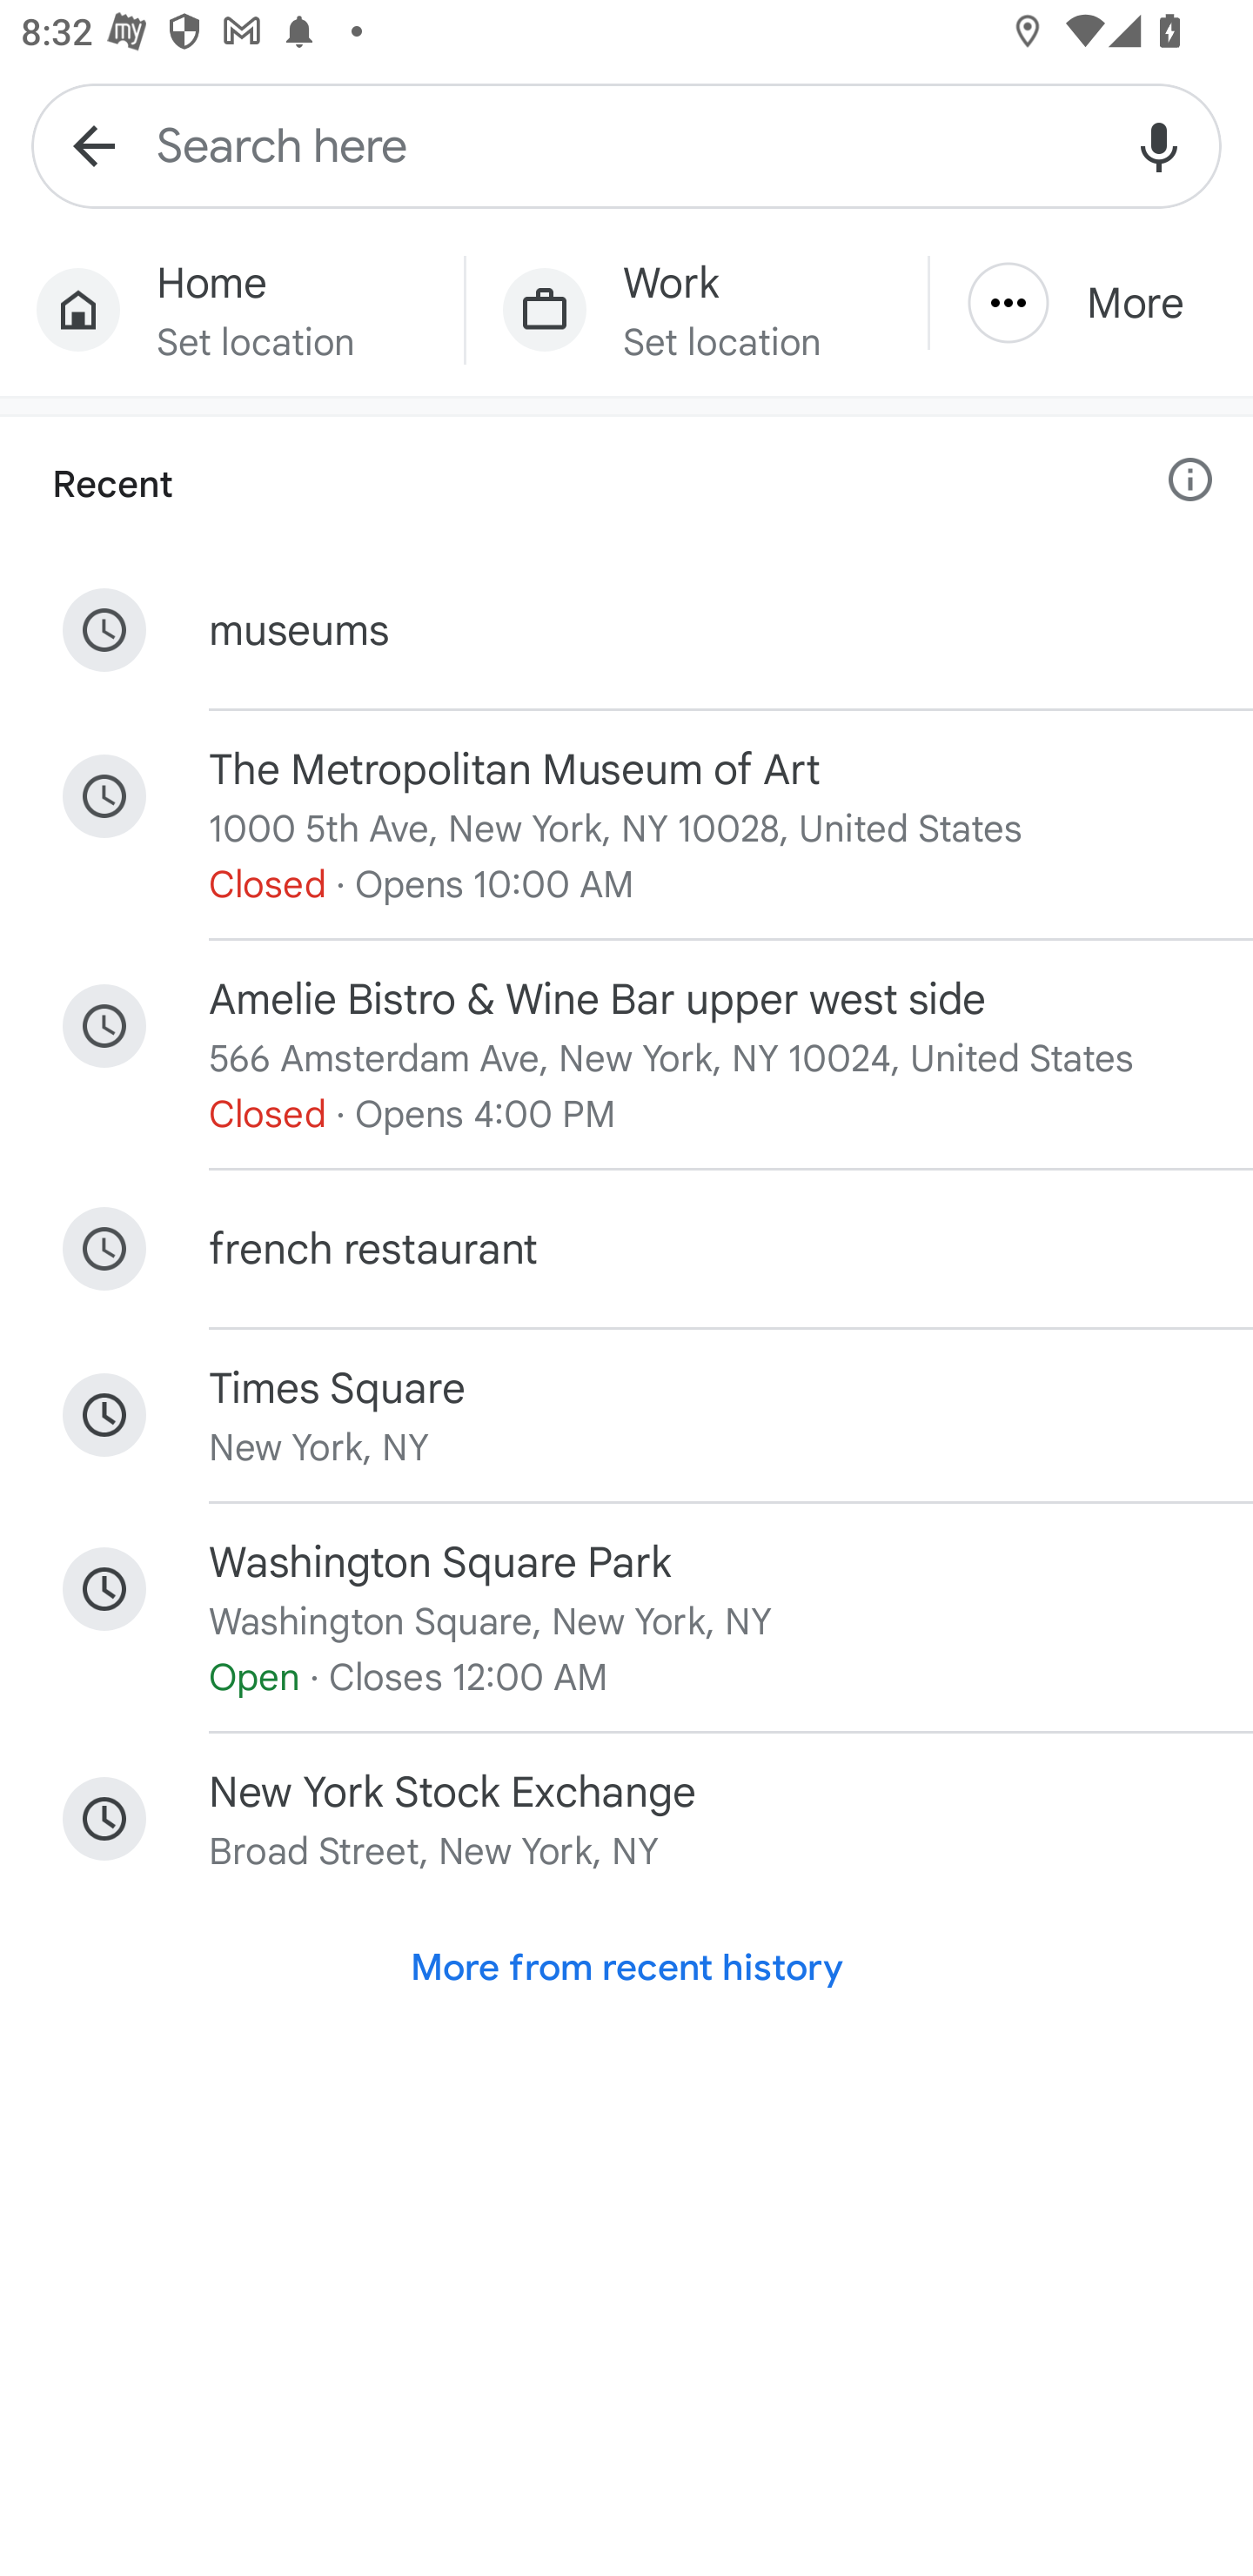 Image resolution: width=1253 pixels, height=2576 pixels. What do you see at coordinates (626, 630) in the screenshot?
I see `museums` at bounding box center [626, 630].